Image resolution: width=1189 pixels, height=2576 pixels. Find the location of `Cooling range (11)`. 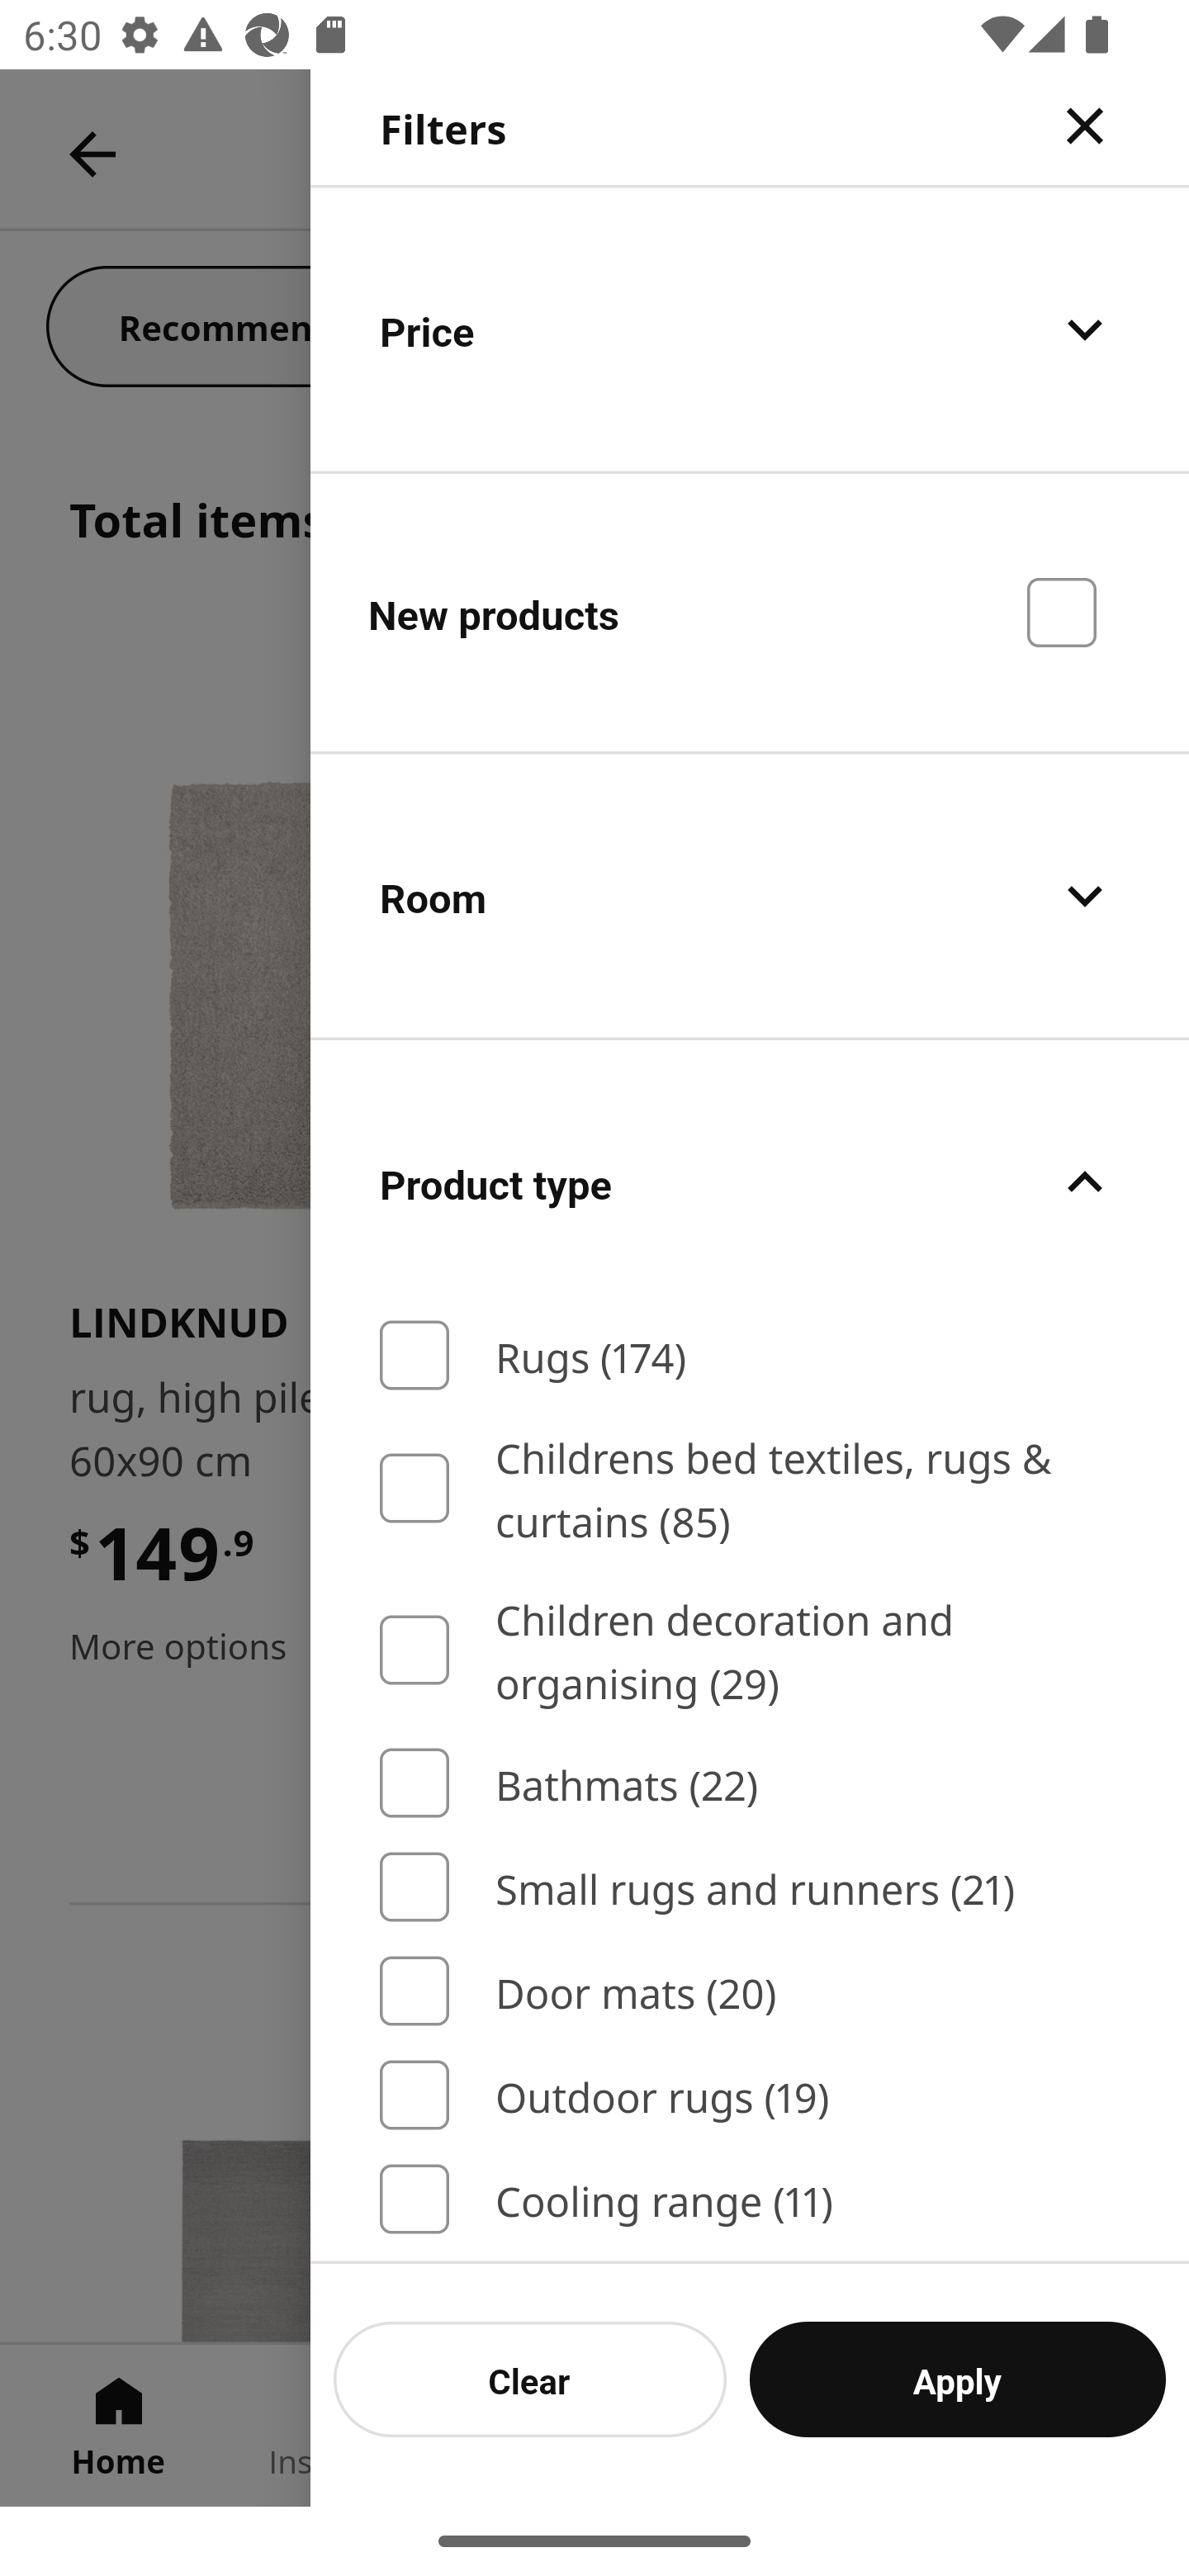

Cooling range (11) is located at coordinates (750, 2198).